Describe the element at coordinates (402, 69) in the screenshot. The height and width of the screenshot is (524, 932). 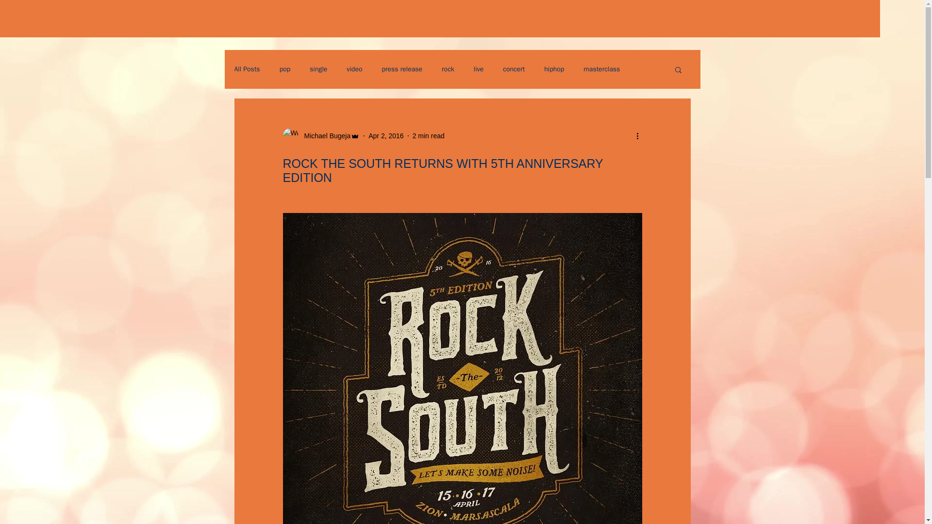
I see `press release` at that location.